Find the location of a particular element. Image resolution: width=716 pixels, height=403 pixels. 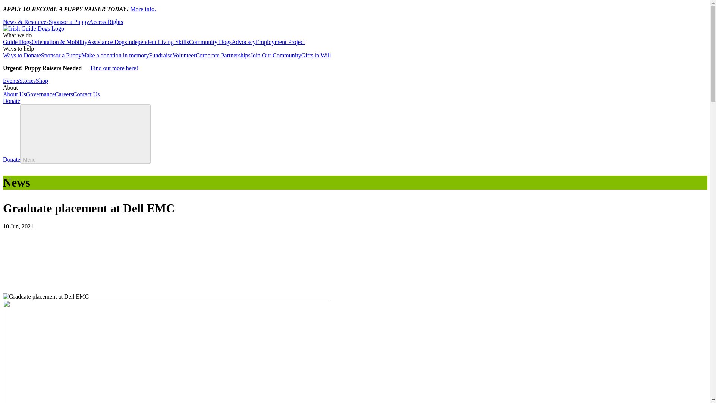

Employment Project is located at coordinates (280, 42).